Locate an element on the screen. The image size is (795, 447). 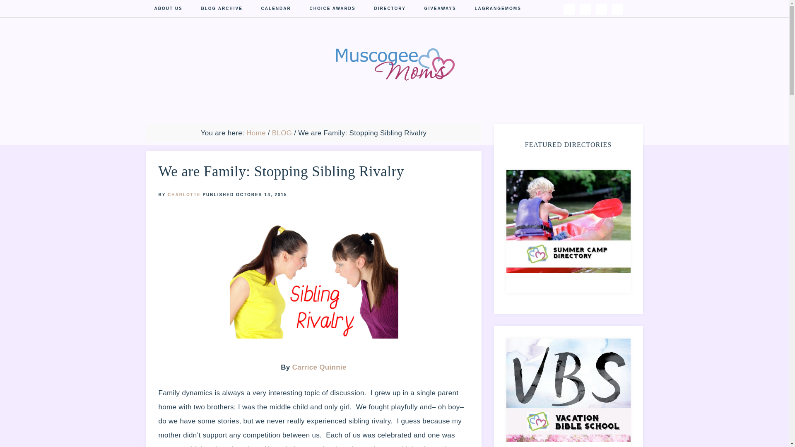
Home is located at coordinates (256, 133).